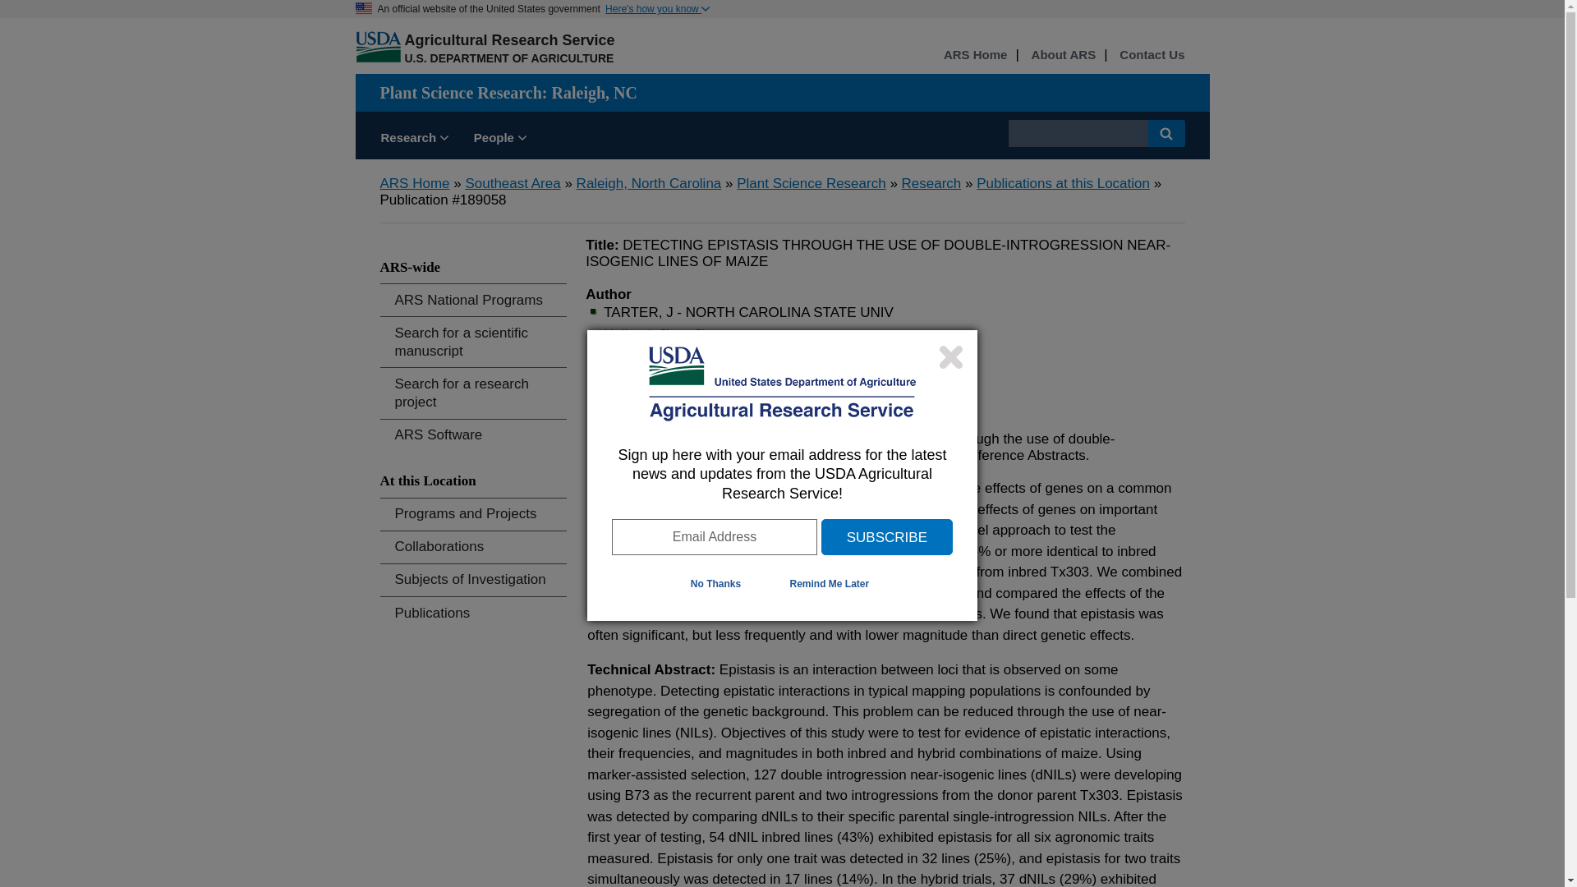 The image size is (1577, 887). I want to click on search, so click(1078, 133).